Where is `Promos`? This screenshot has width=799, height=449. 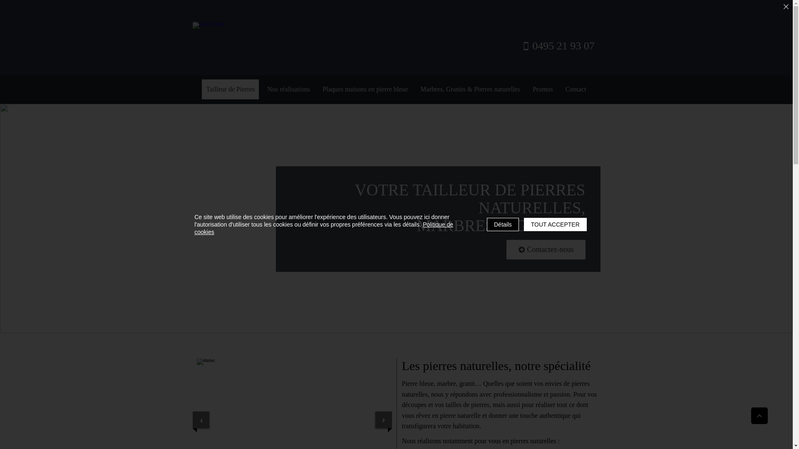 Promos is located at coordinates (543, 89).